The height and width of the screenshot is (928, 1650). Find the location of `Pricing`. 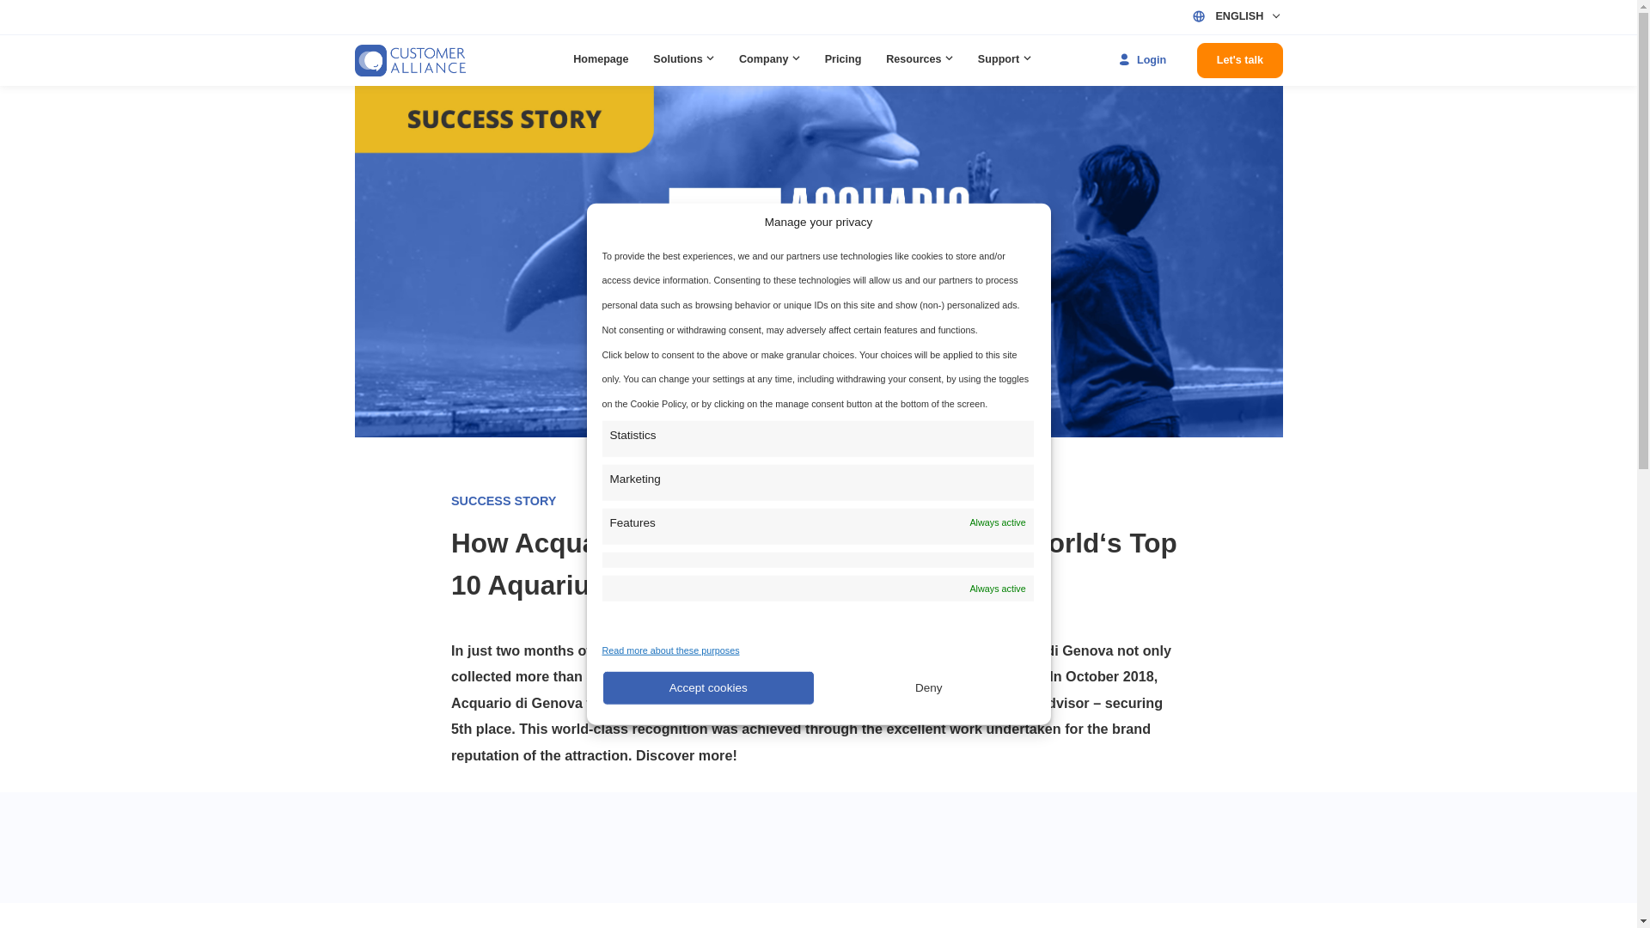

Pricing is located at coordinates (936, 67).